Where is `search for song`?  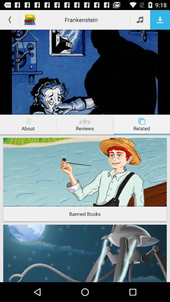 search for song is located at coordinates (140, 20).